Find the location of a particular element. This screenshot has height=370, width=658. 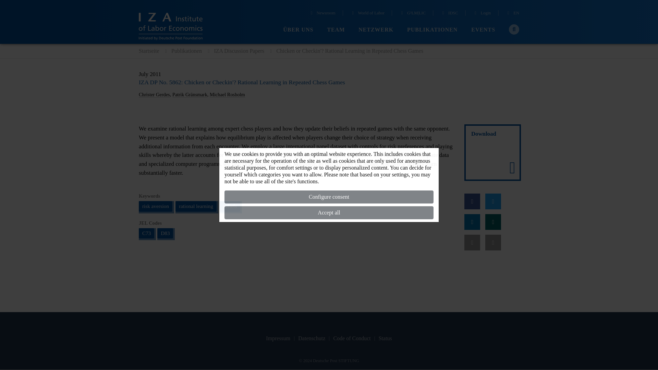

Newsroom is located at coordinates (322, 14).